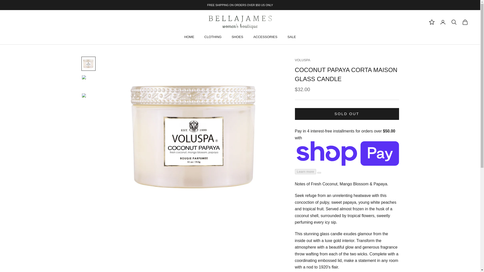 The width and height of the screenshot is (484, 272). Describe the element at coordinates (189, 37) in the screenshot. I see `HOME` at that location.